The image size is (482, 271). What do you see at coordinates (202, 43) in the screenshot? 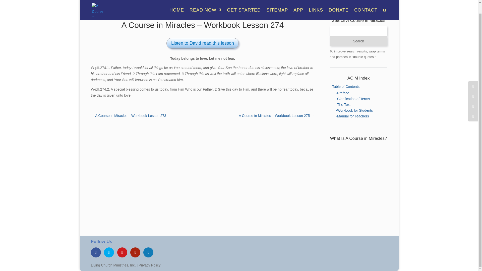
I see `Listen to David read this lesson` at bounding box center [202, 43].